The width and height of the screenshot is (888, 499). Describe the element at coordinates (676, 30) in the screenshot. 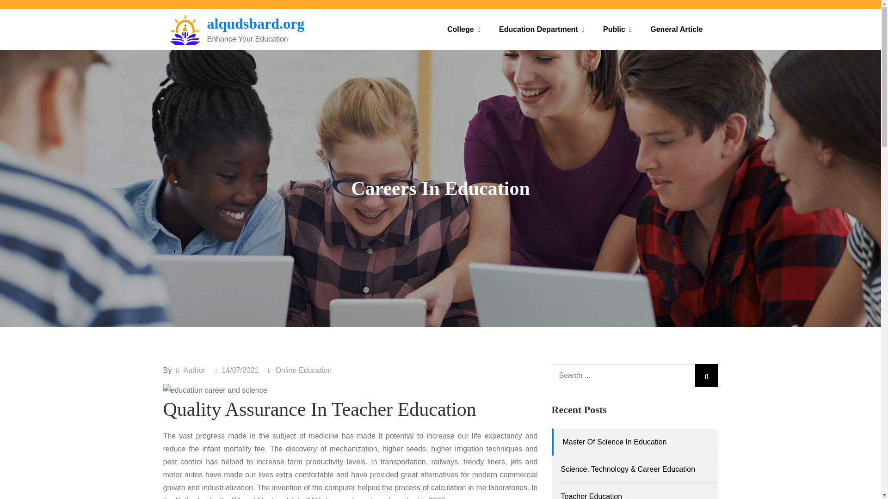

I see `General Article` at that location.